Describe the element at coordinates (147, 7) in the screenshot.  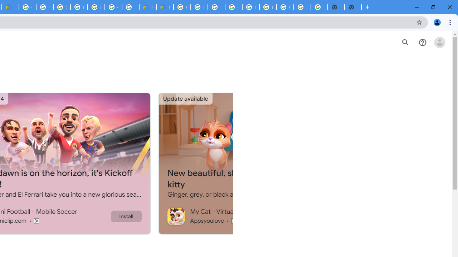
I see `Customer Care | Google Cloud` at that location.